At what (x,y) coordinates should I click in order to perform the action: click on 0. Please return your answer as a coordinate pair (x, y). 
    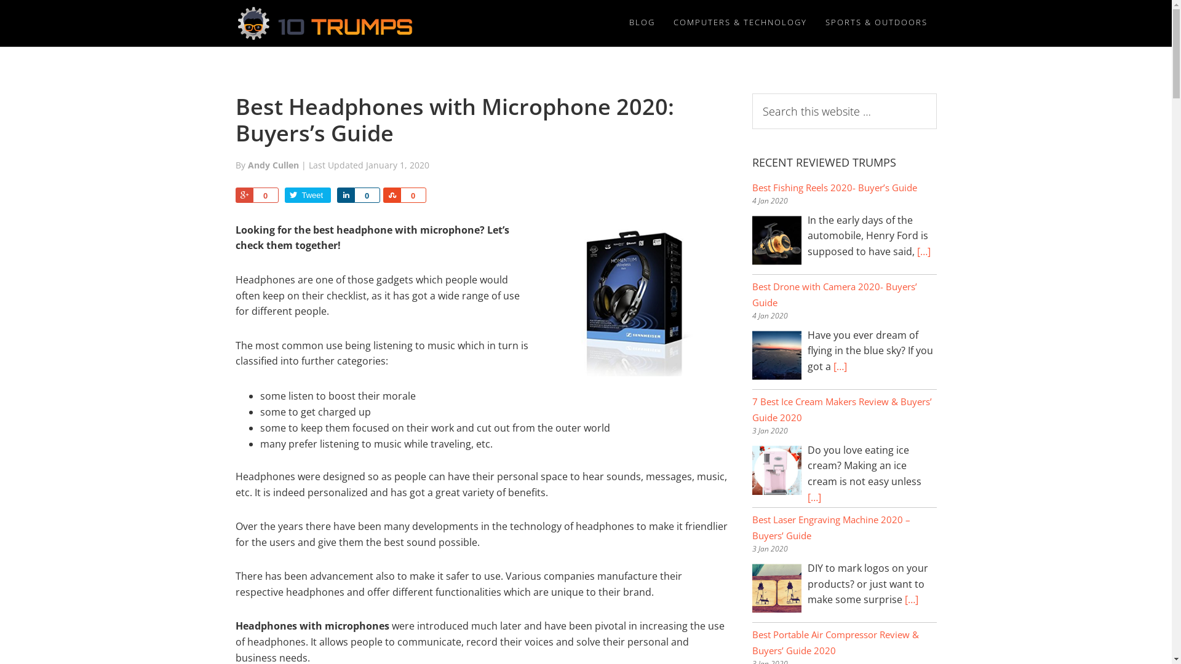
    Looking at the image, I should click on (265, 196).